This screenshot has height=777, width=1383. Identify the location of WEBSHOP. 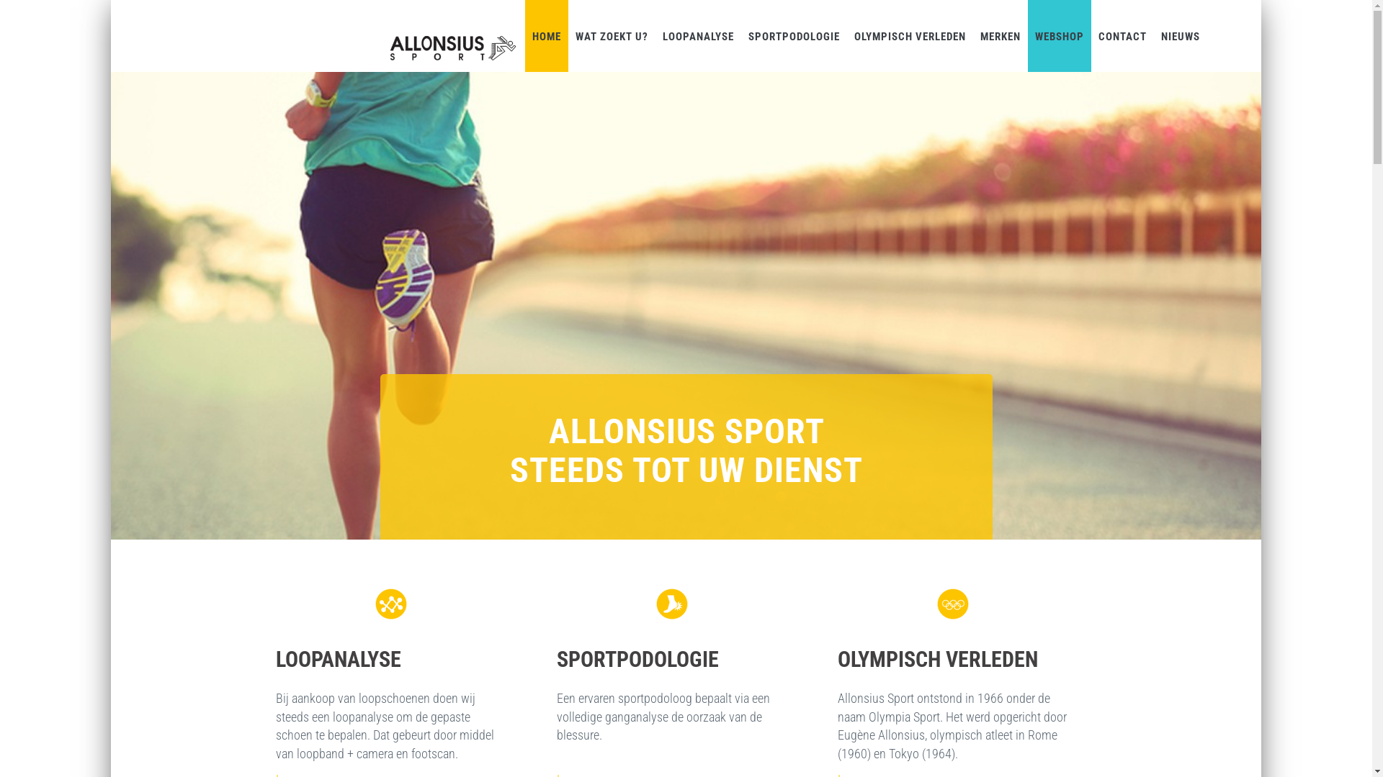
(1060, 36).